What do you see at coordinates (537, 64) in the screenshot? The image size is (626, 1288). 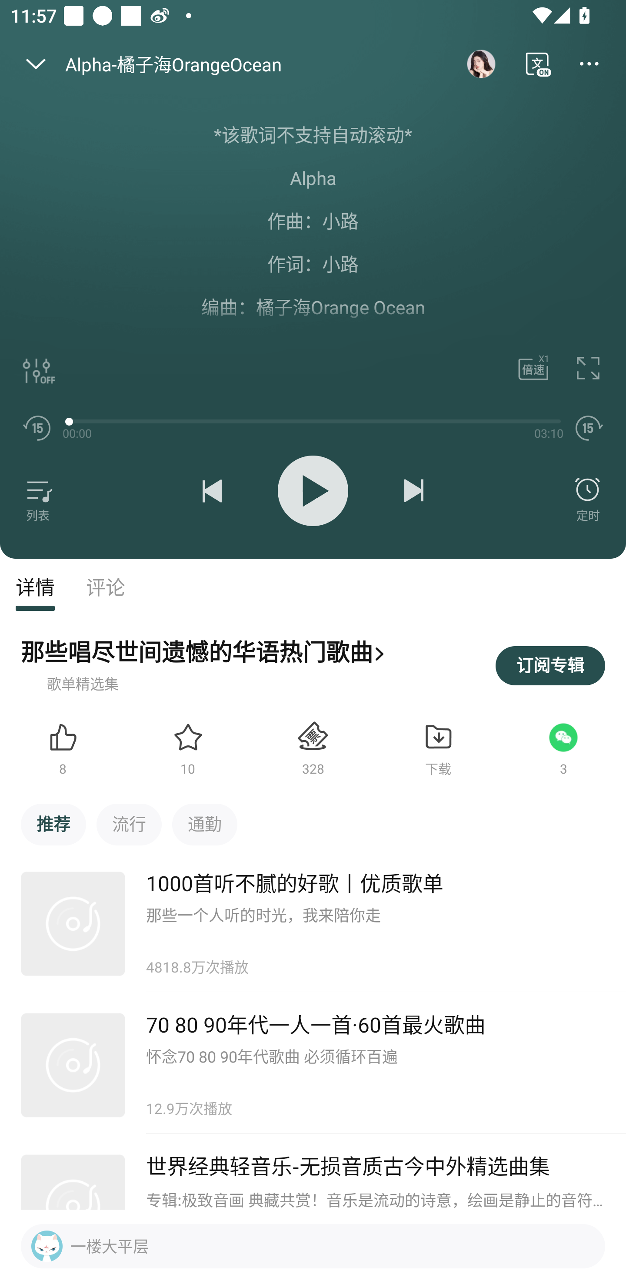 I see `关闭文稿` at bounding box center [537, 64].